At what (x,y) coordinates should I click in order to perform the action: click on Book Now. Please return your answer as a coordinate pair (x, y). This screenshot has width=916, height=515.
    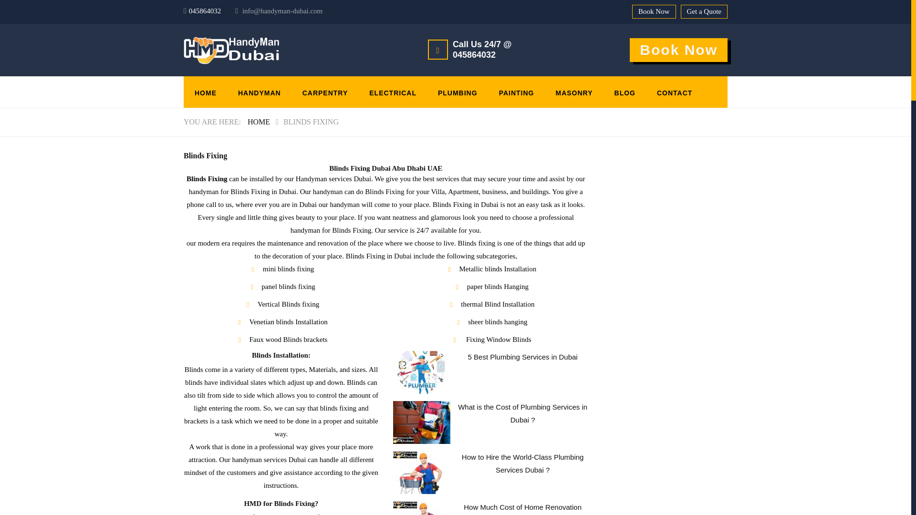
    Looking at the image, I should click on (678, 50).